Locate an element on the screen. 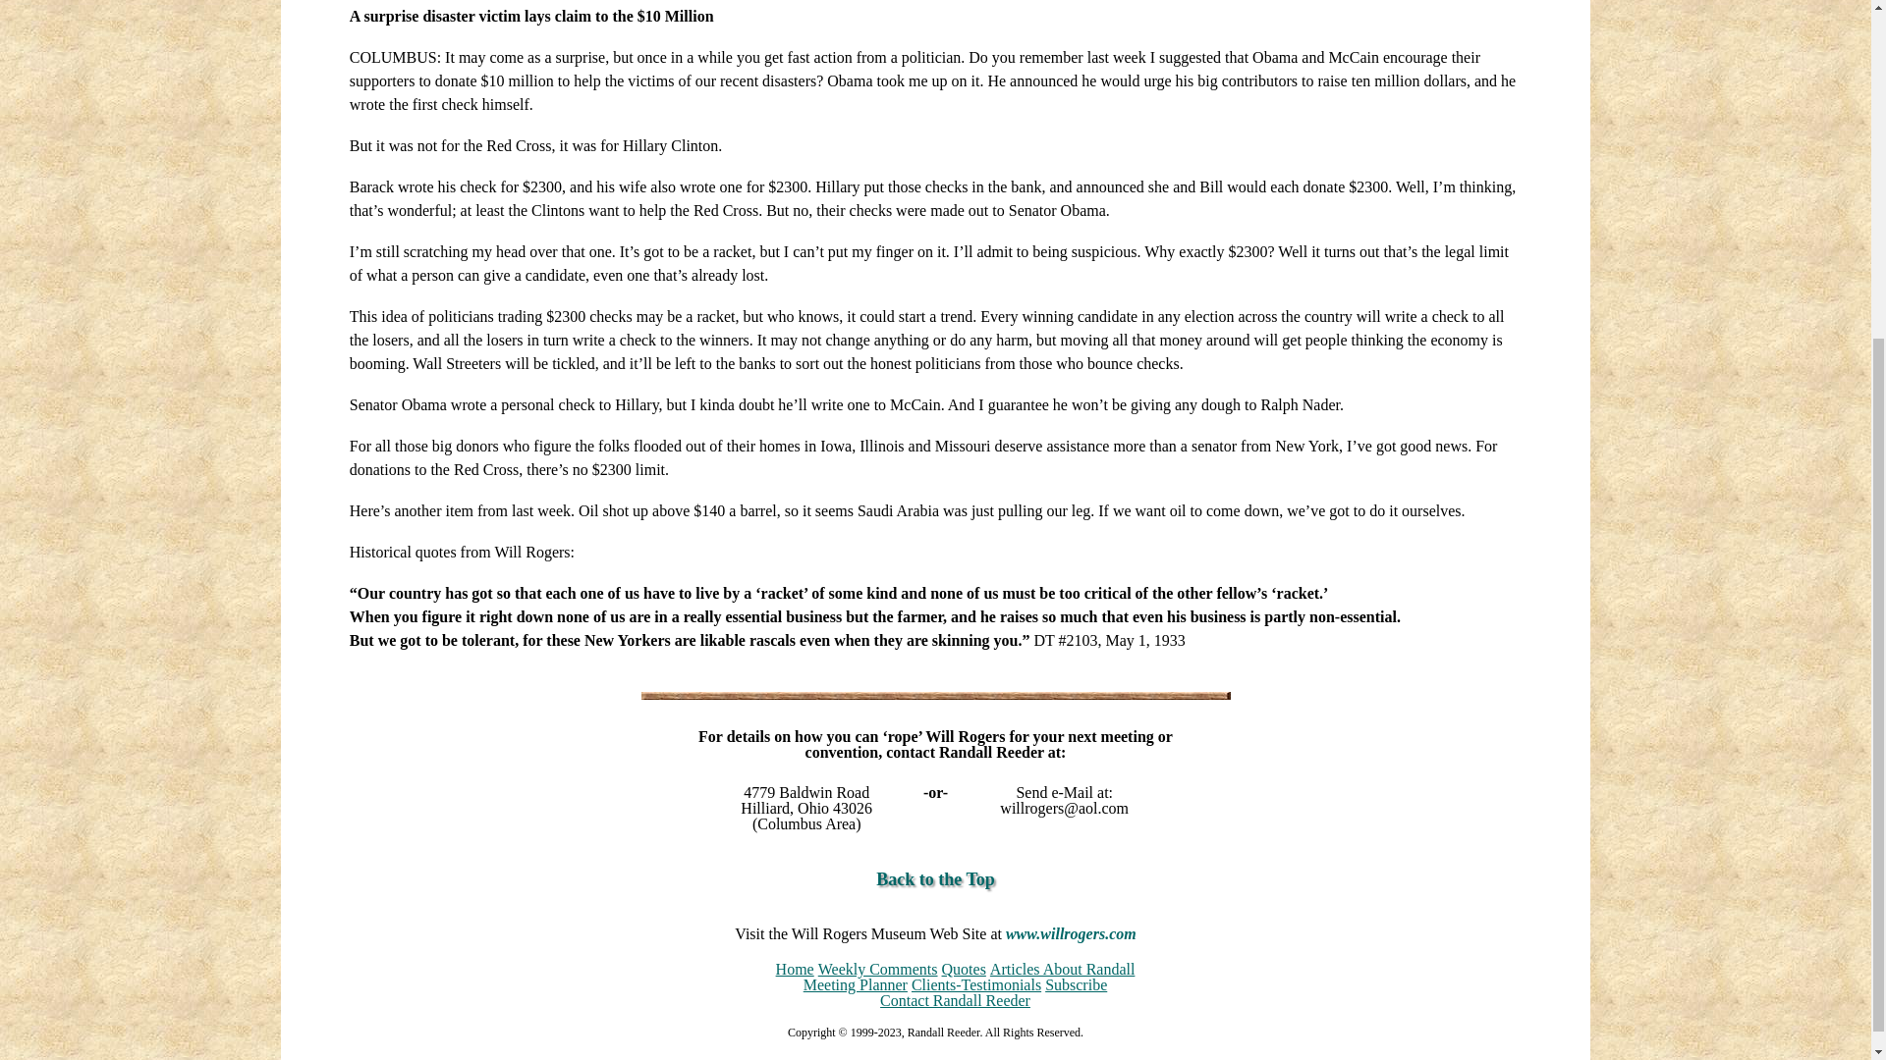  www.willrogers.com is located at coordinates (1071, 933).